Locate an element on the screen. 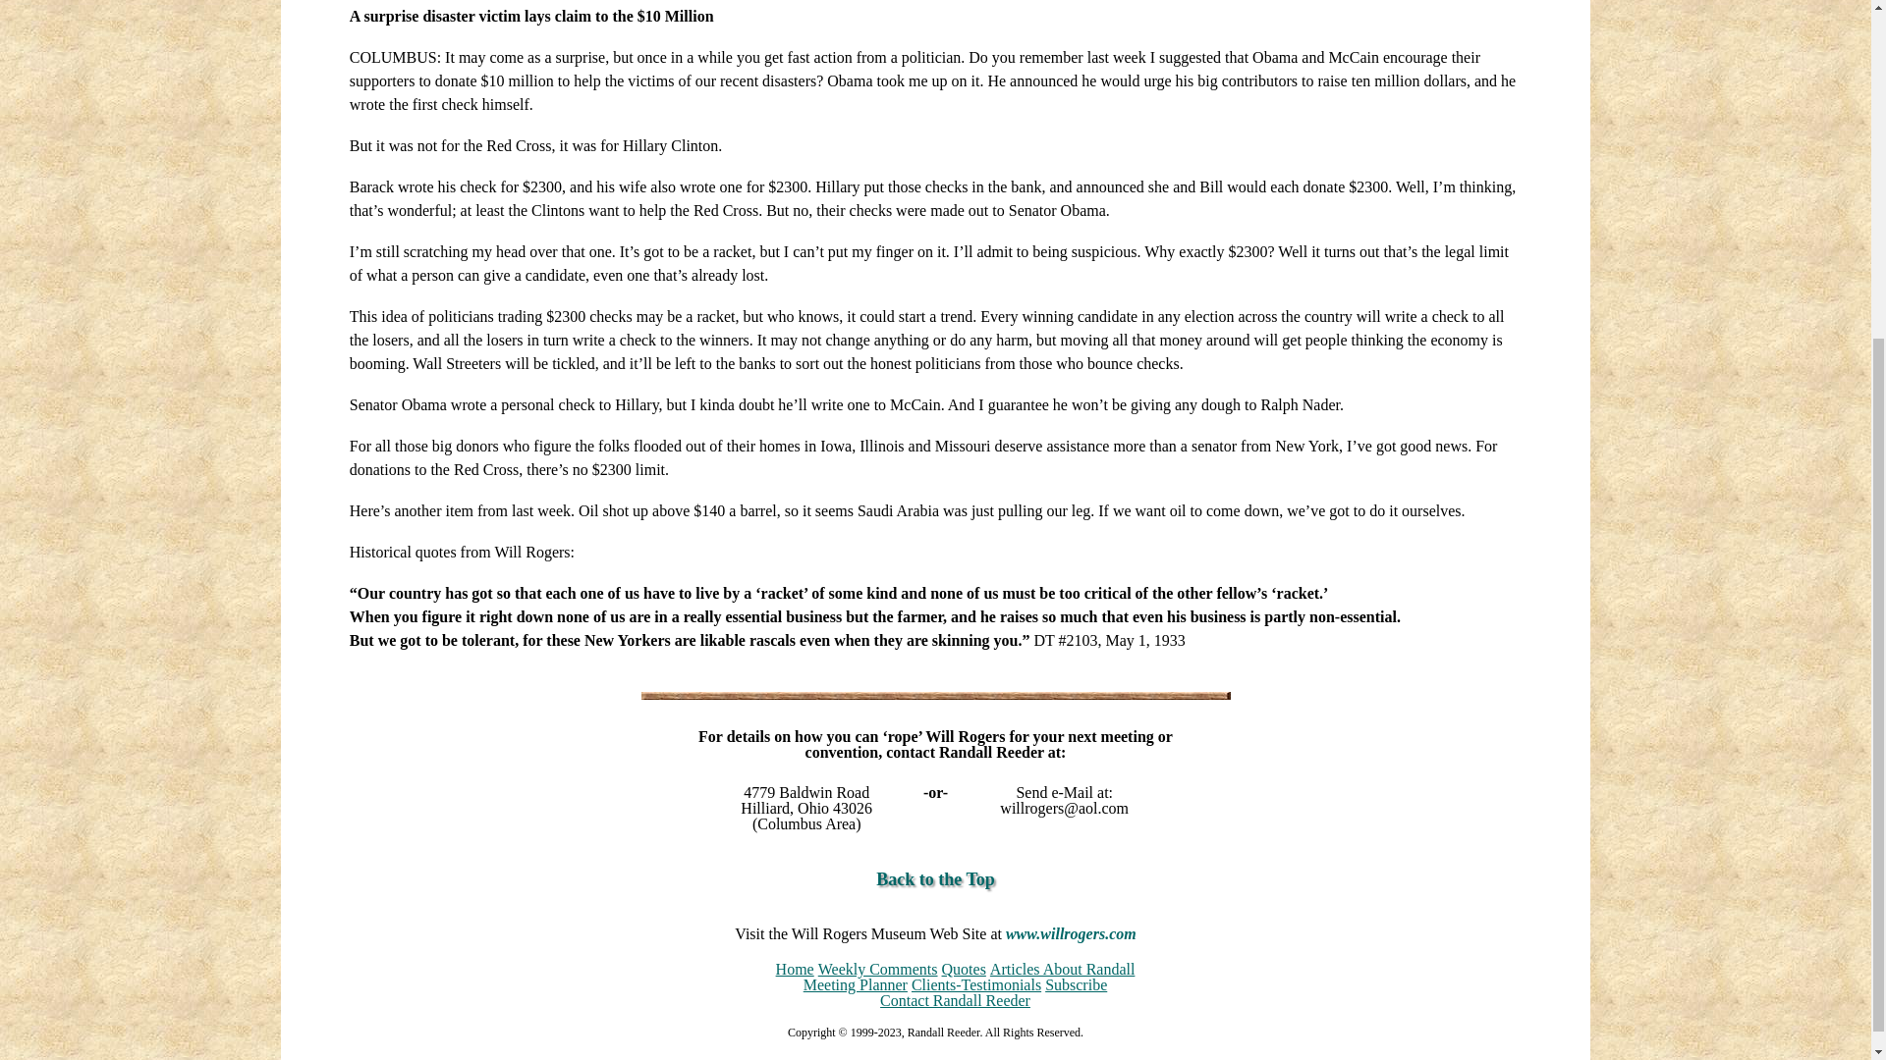  www.willrogers.com is located at coordinates (1071, 933).